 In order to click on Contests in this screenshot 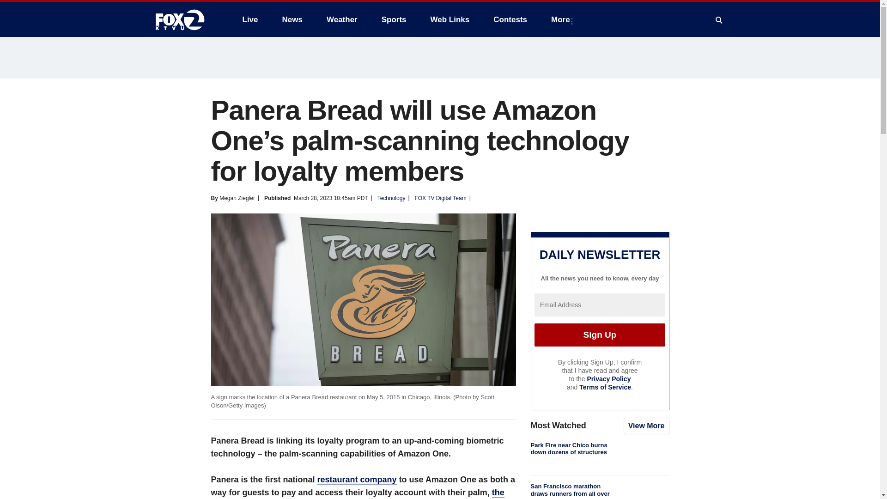, I will do `click(510, 19)`.